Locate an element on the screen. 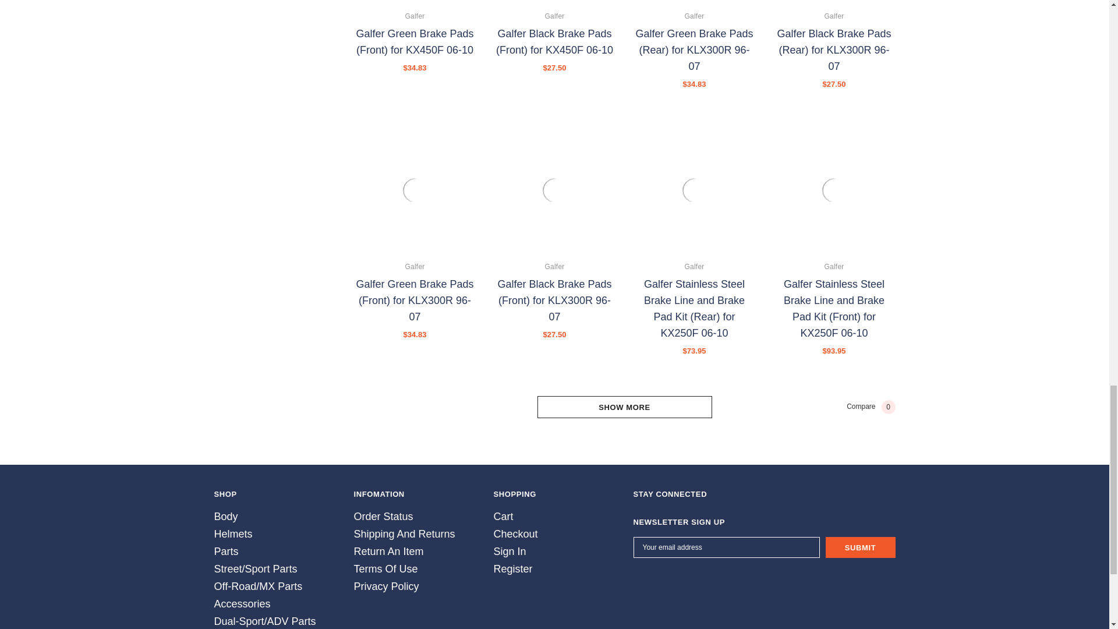 This screenshot has height=629, width=1118. Submit is located at coordinates (861, 547).